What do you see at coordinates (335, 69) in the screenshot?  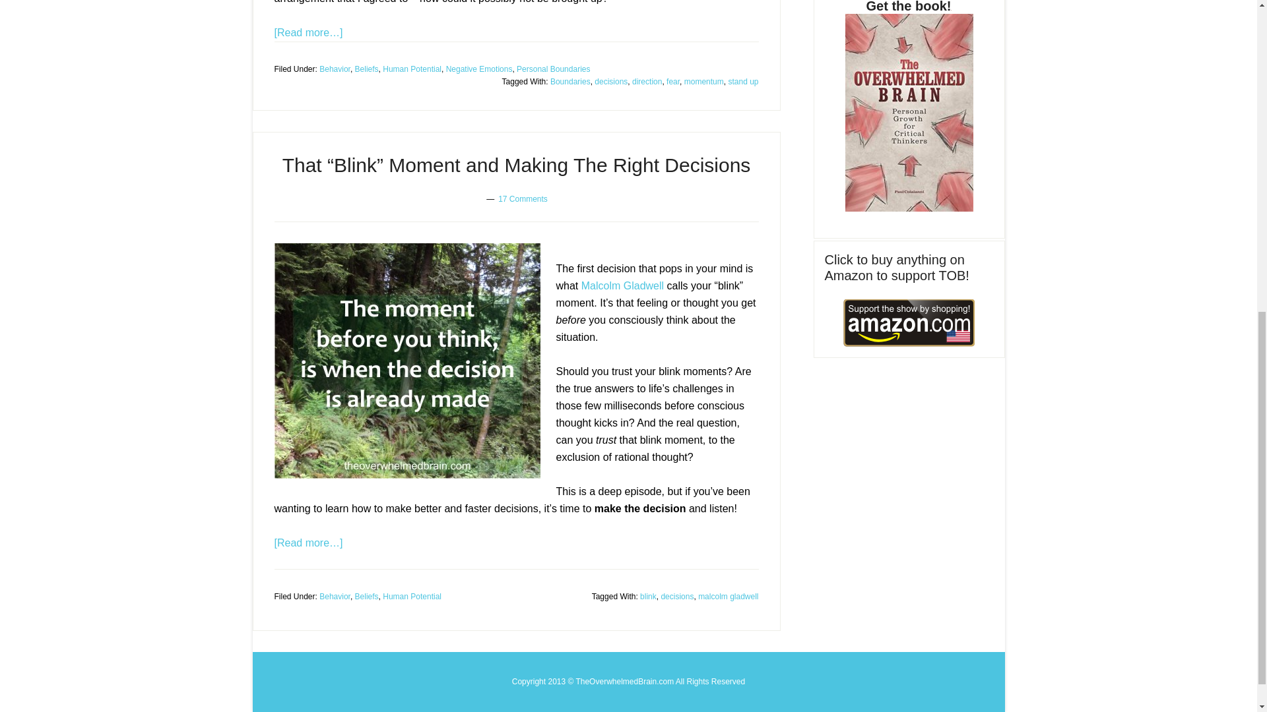 I see `Behavior` at bounding box center [335, 69].